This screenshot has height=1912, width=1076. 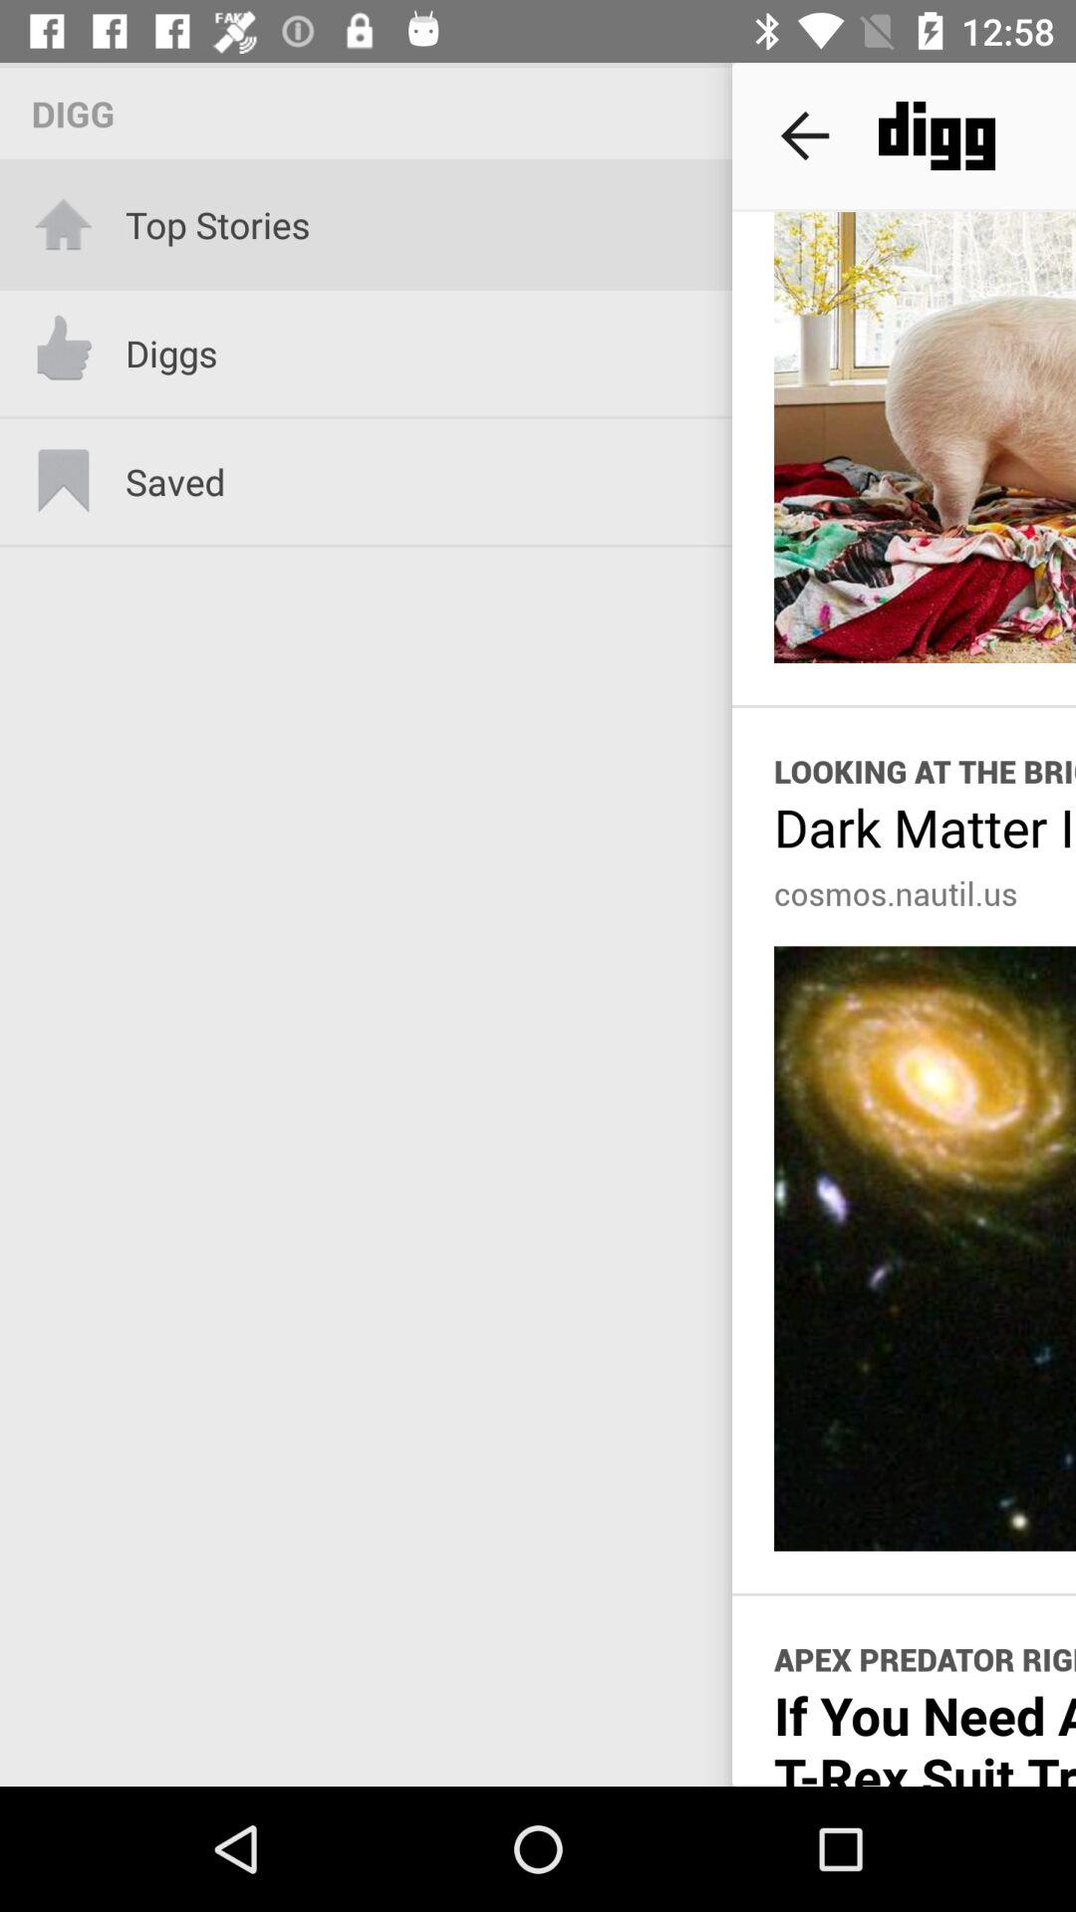 What do you see at coordinates (925, 771) in the screenshot?
I see `scroll to the looking at the icon` at bounding box center [925, 771].